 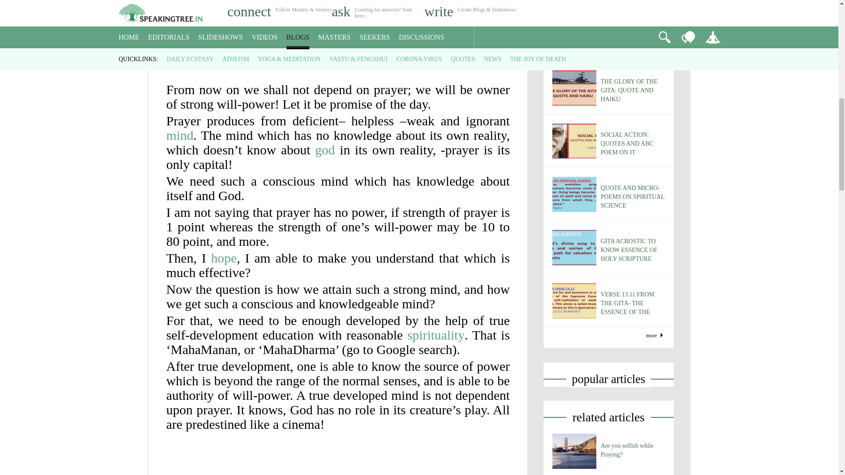 What do you see at coordinates (7, 87) in the screenshot?
I see `Share on Facebook` at bounding box center [7, 87].